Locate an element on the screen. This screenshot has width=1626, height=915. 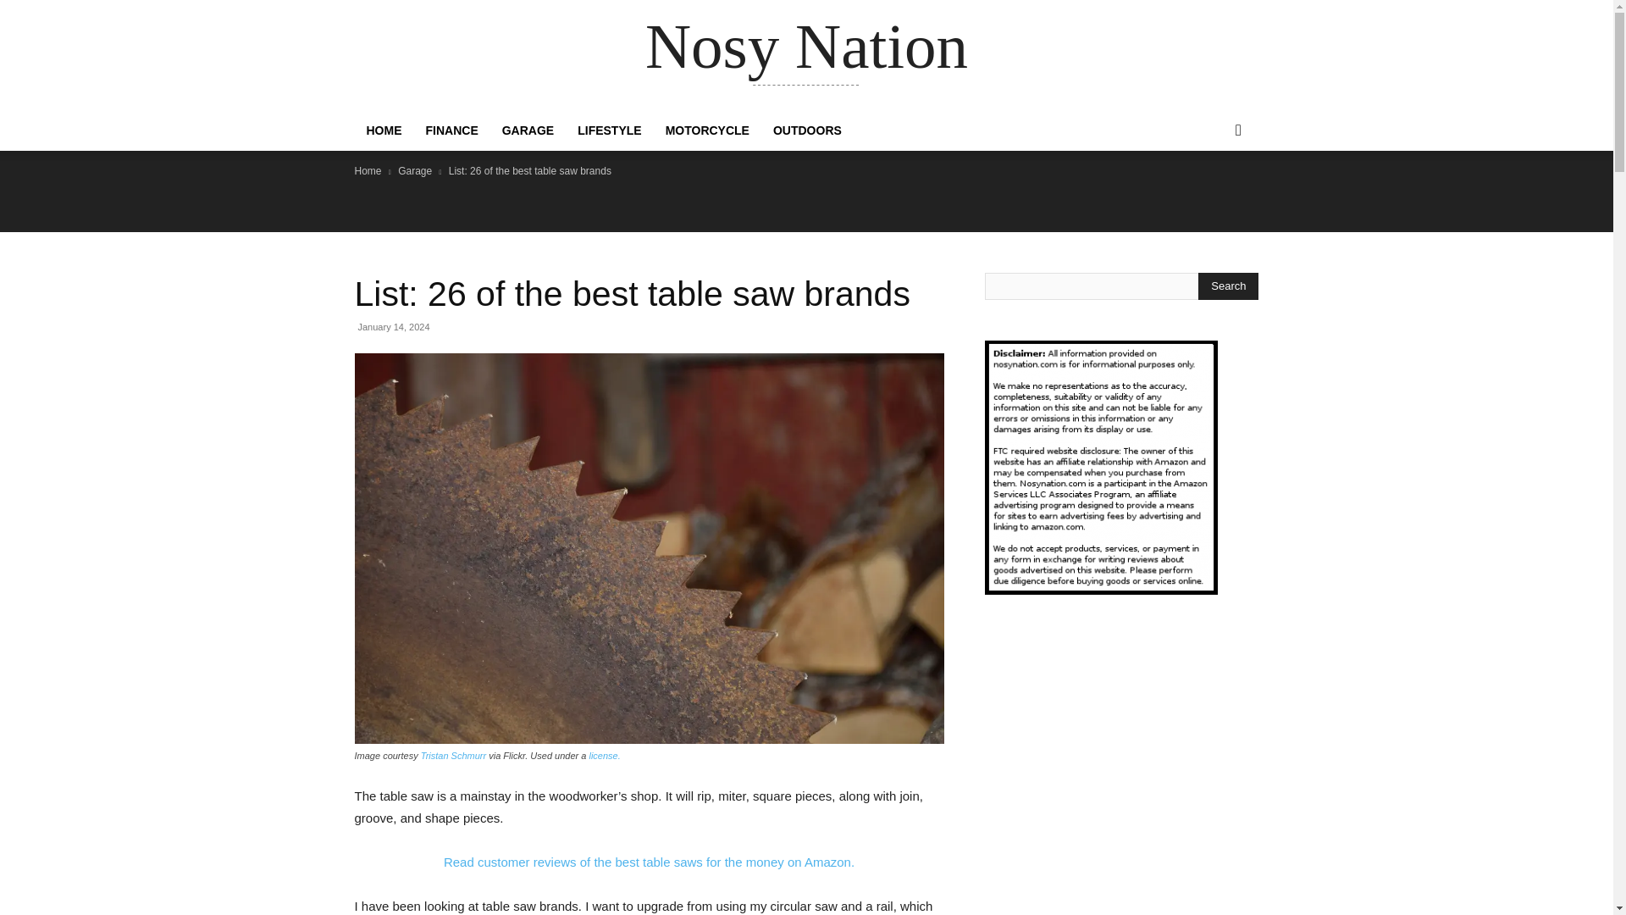
View all posts in Garage is located at coordinates (415, 171).